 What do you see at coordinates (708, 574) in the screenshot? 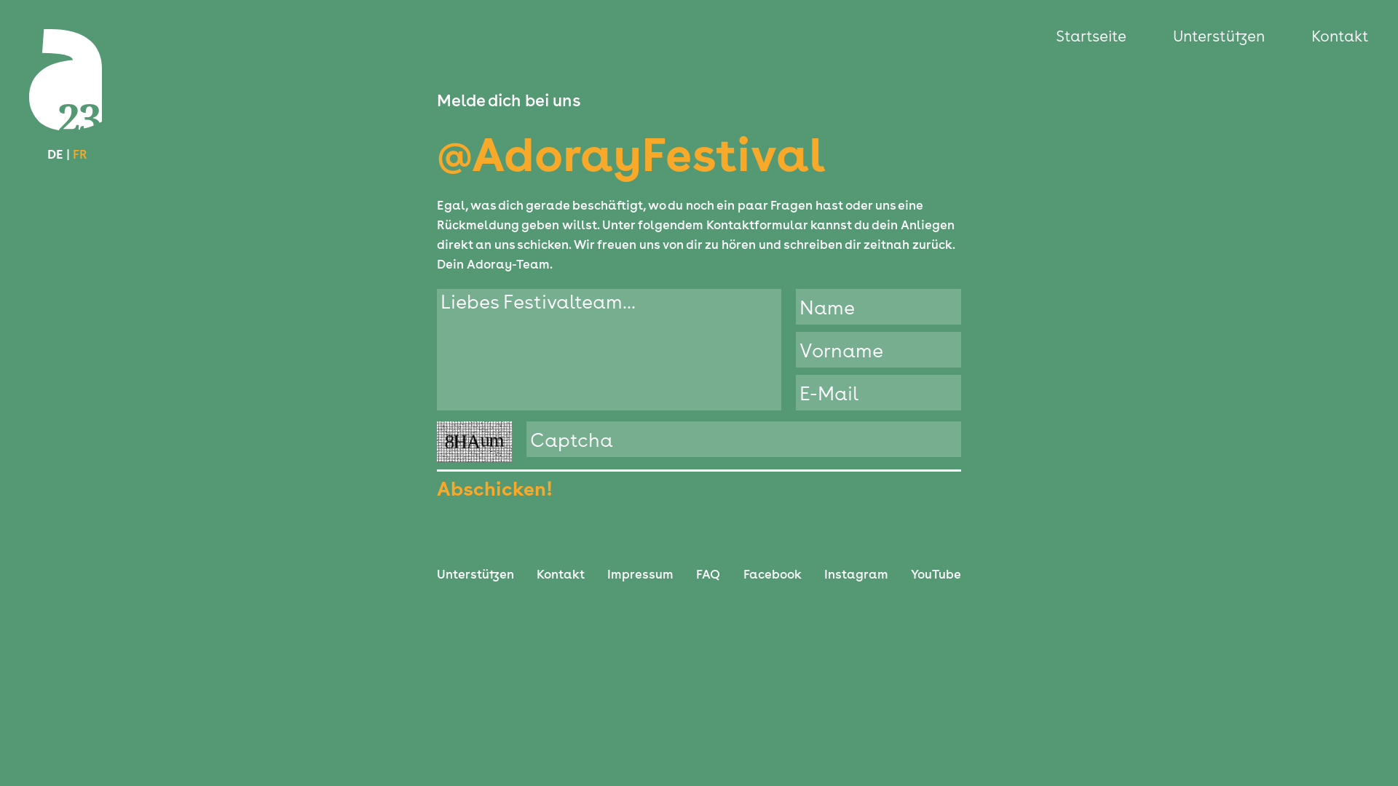
I see `FAQ` at bounding box center [708, 574].